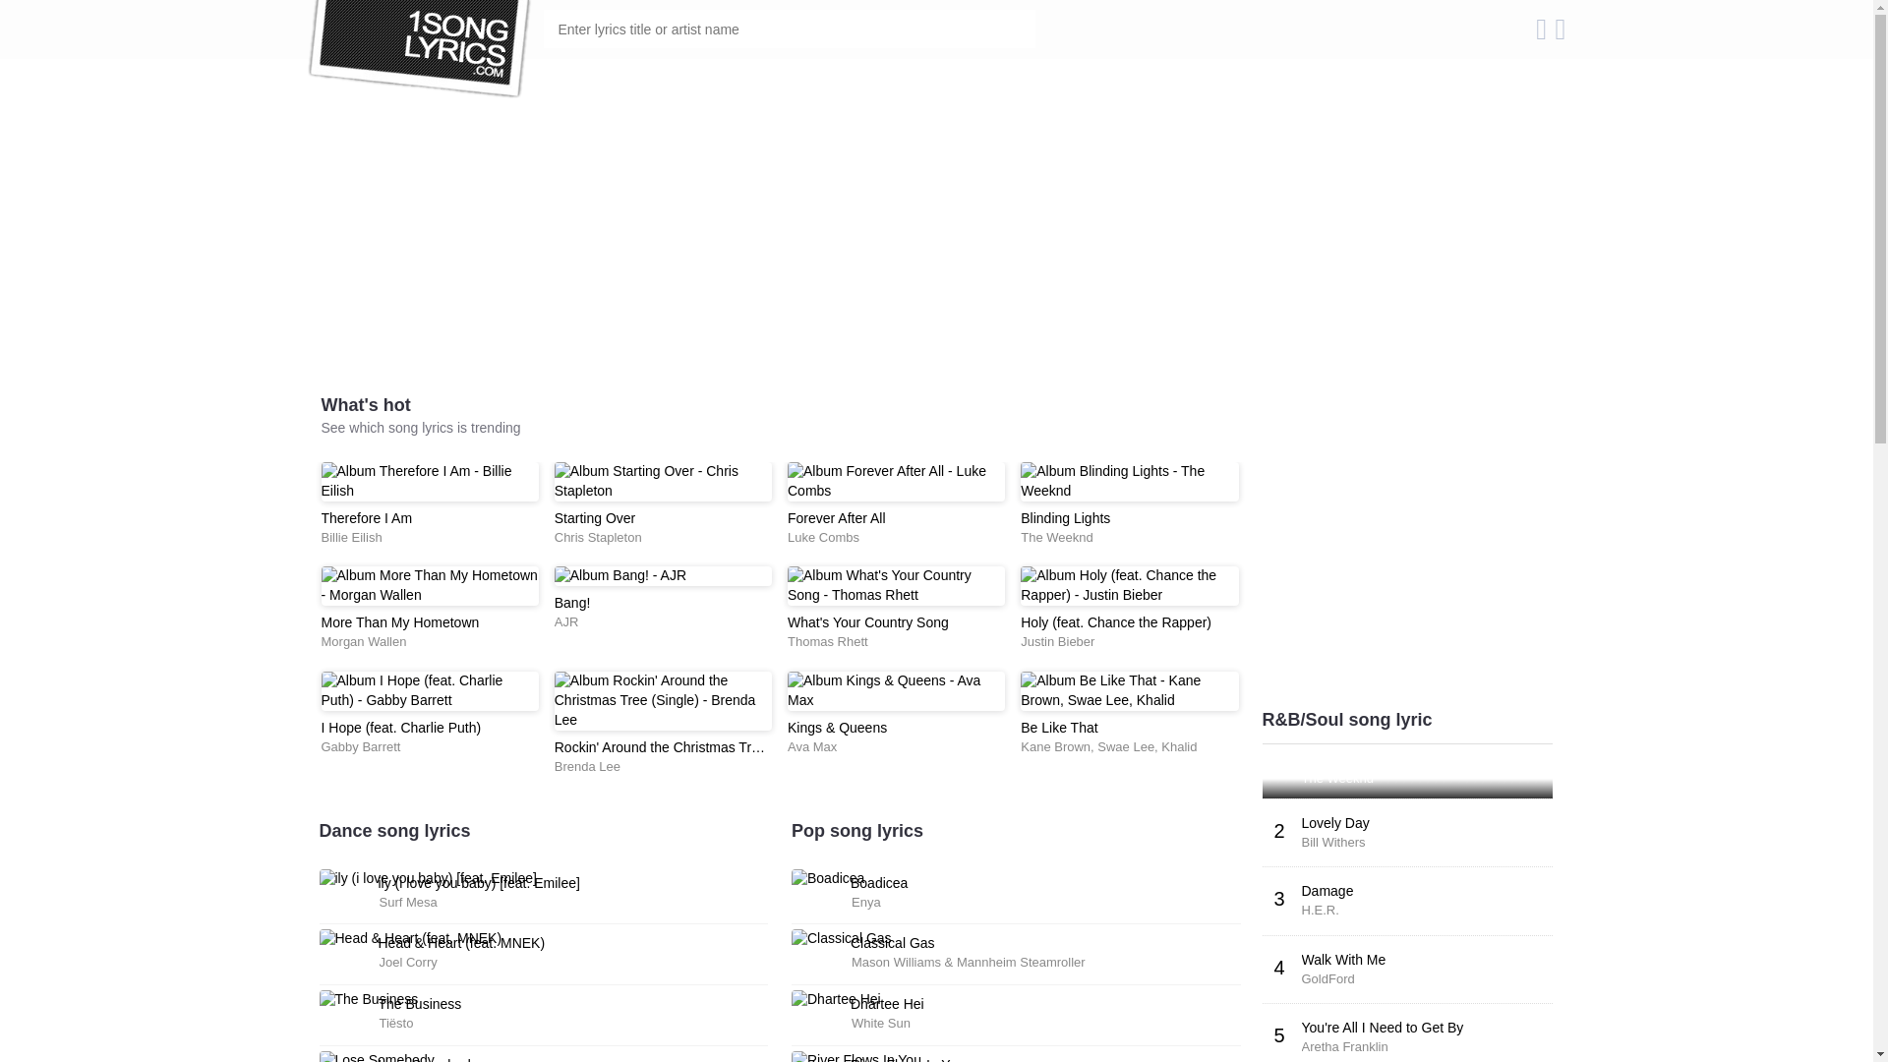 The image size is (1888, 1062). What do you see at coordinates (429, 586) in the screenshot?
I see `More Than My Hometown - Morgan Wallen song lyrics` at bounding box center [429, 586].